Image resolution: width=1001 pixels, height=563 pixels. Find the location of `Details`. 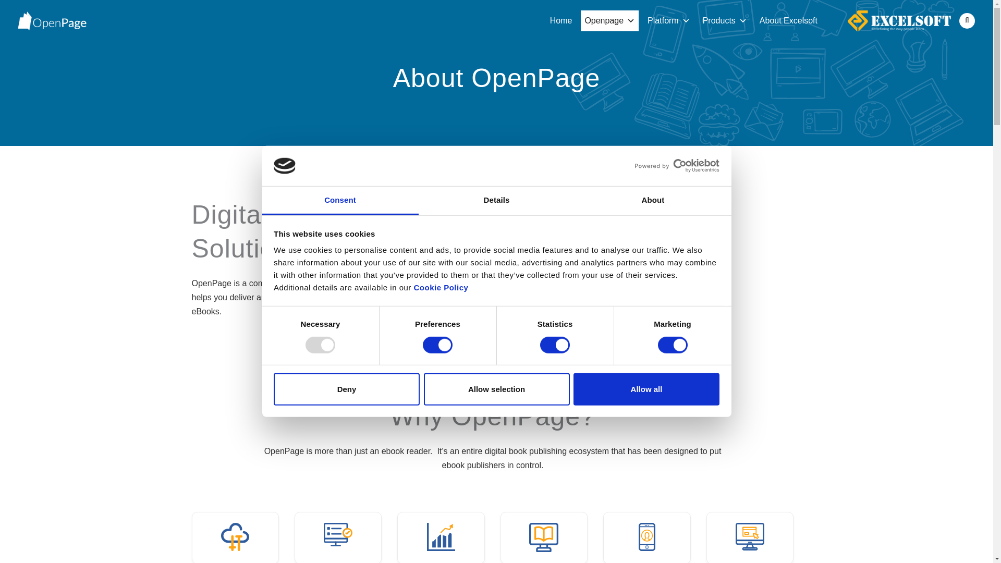

Details is located at coordinates (496, 201).